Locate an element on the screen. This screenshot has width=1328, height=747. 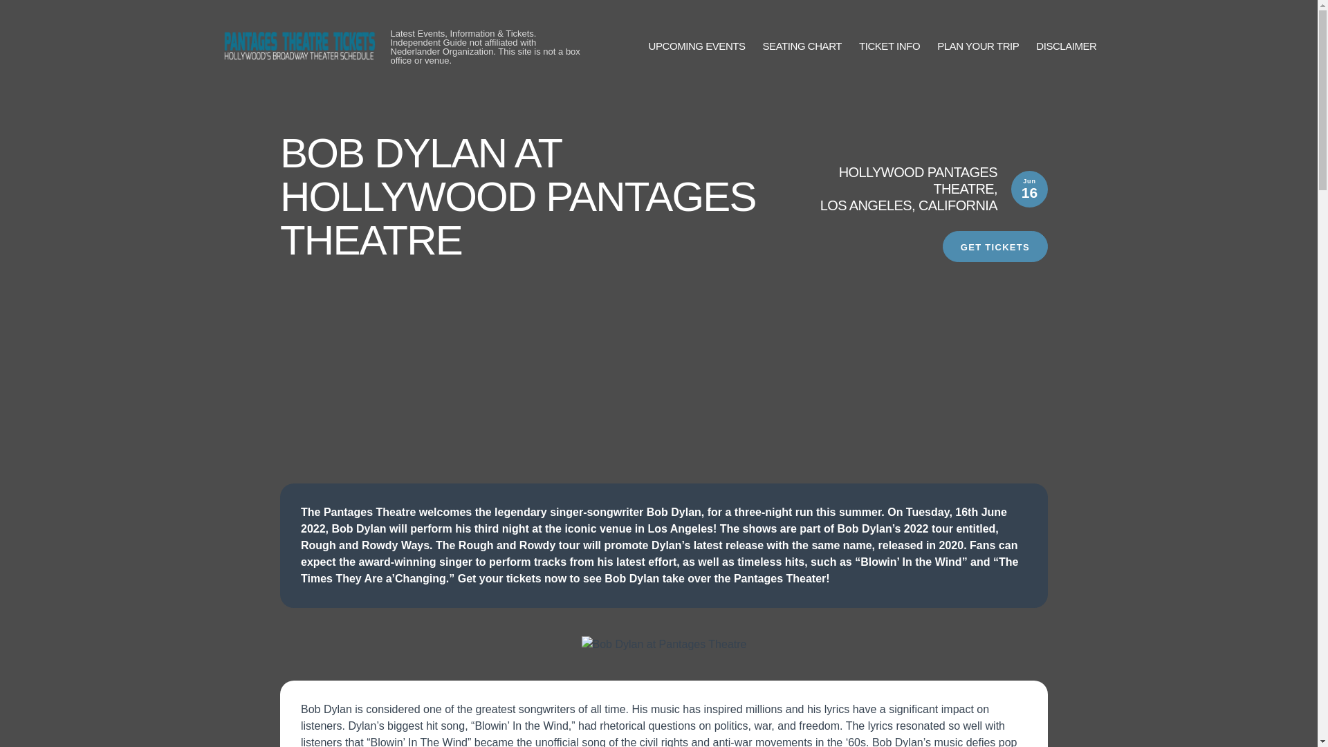
GET TICKETS is located at coordinates (995, 246).